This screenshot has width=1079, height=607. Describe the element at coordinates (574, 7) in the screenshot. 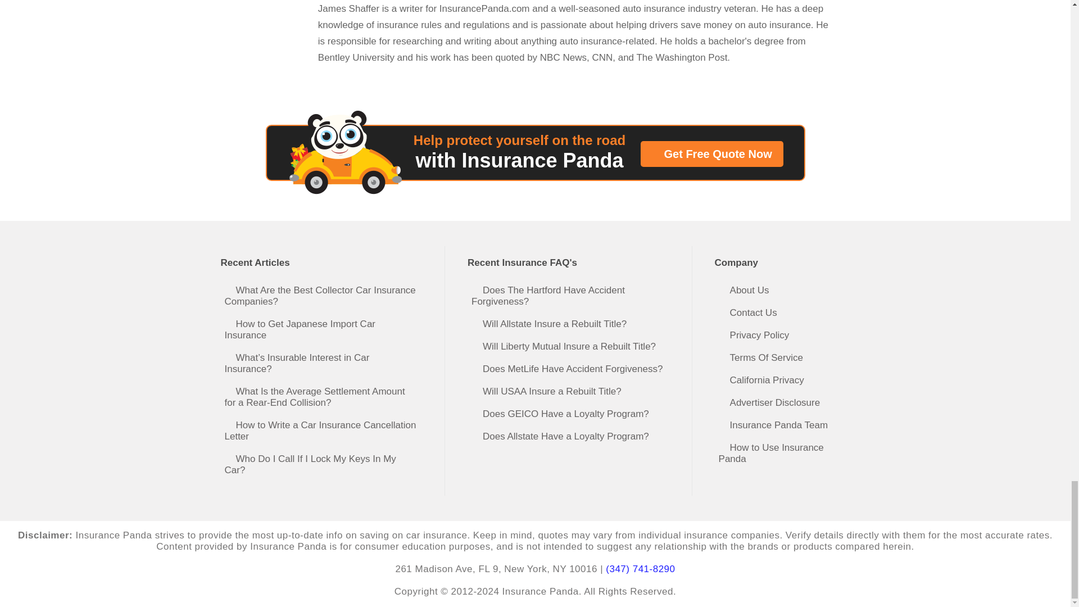

I see `James Shaffer` at that location.